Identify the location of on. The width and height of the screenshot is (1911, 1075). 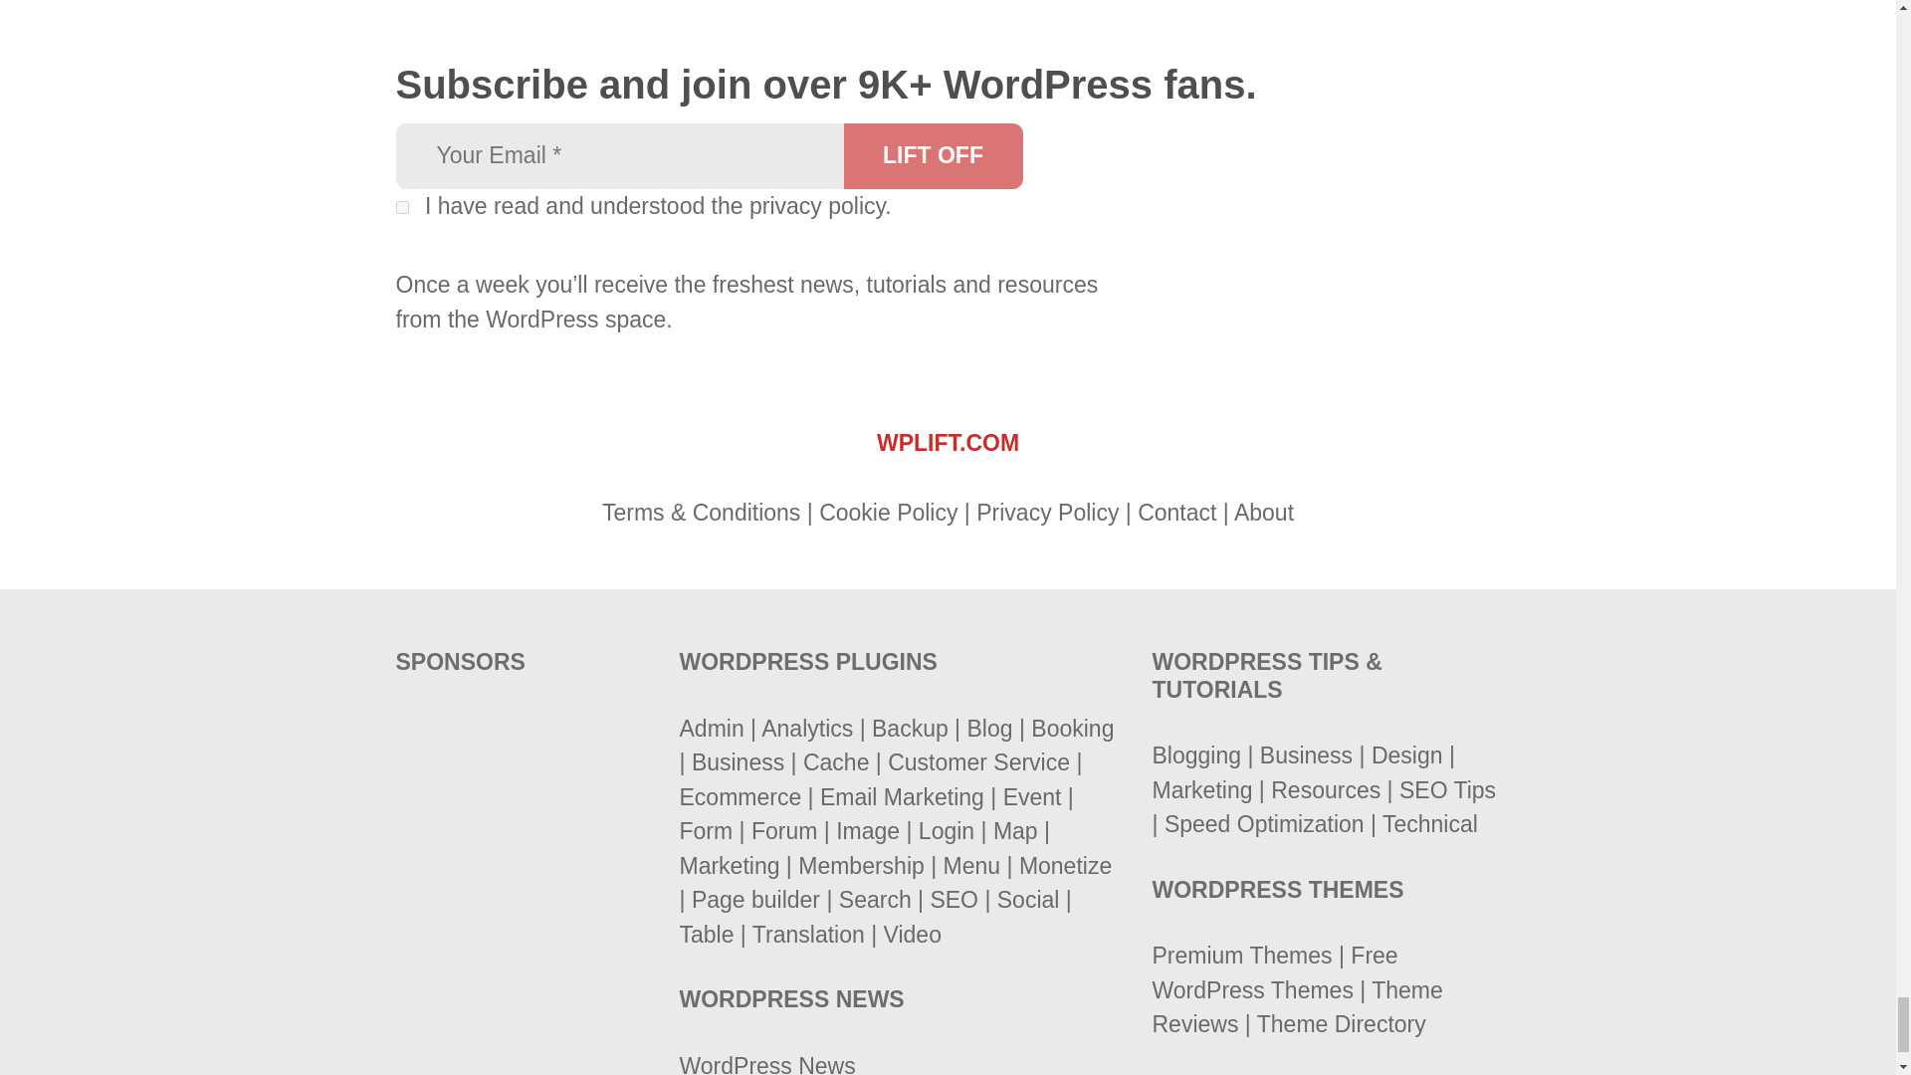
(402, 207).